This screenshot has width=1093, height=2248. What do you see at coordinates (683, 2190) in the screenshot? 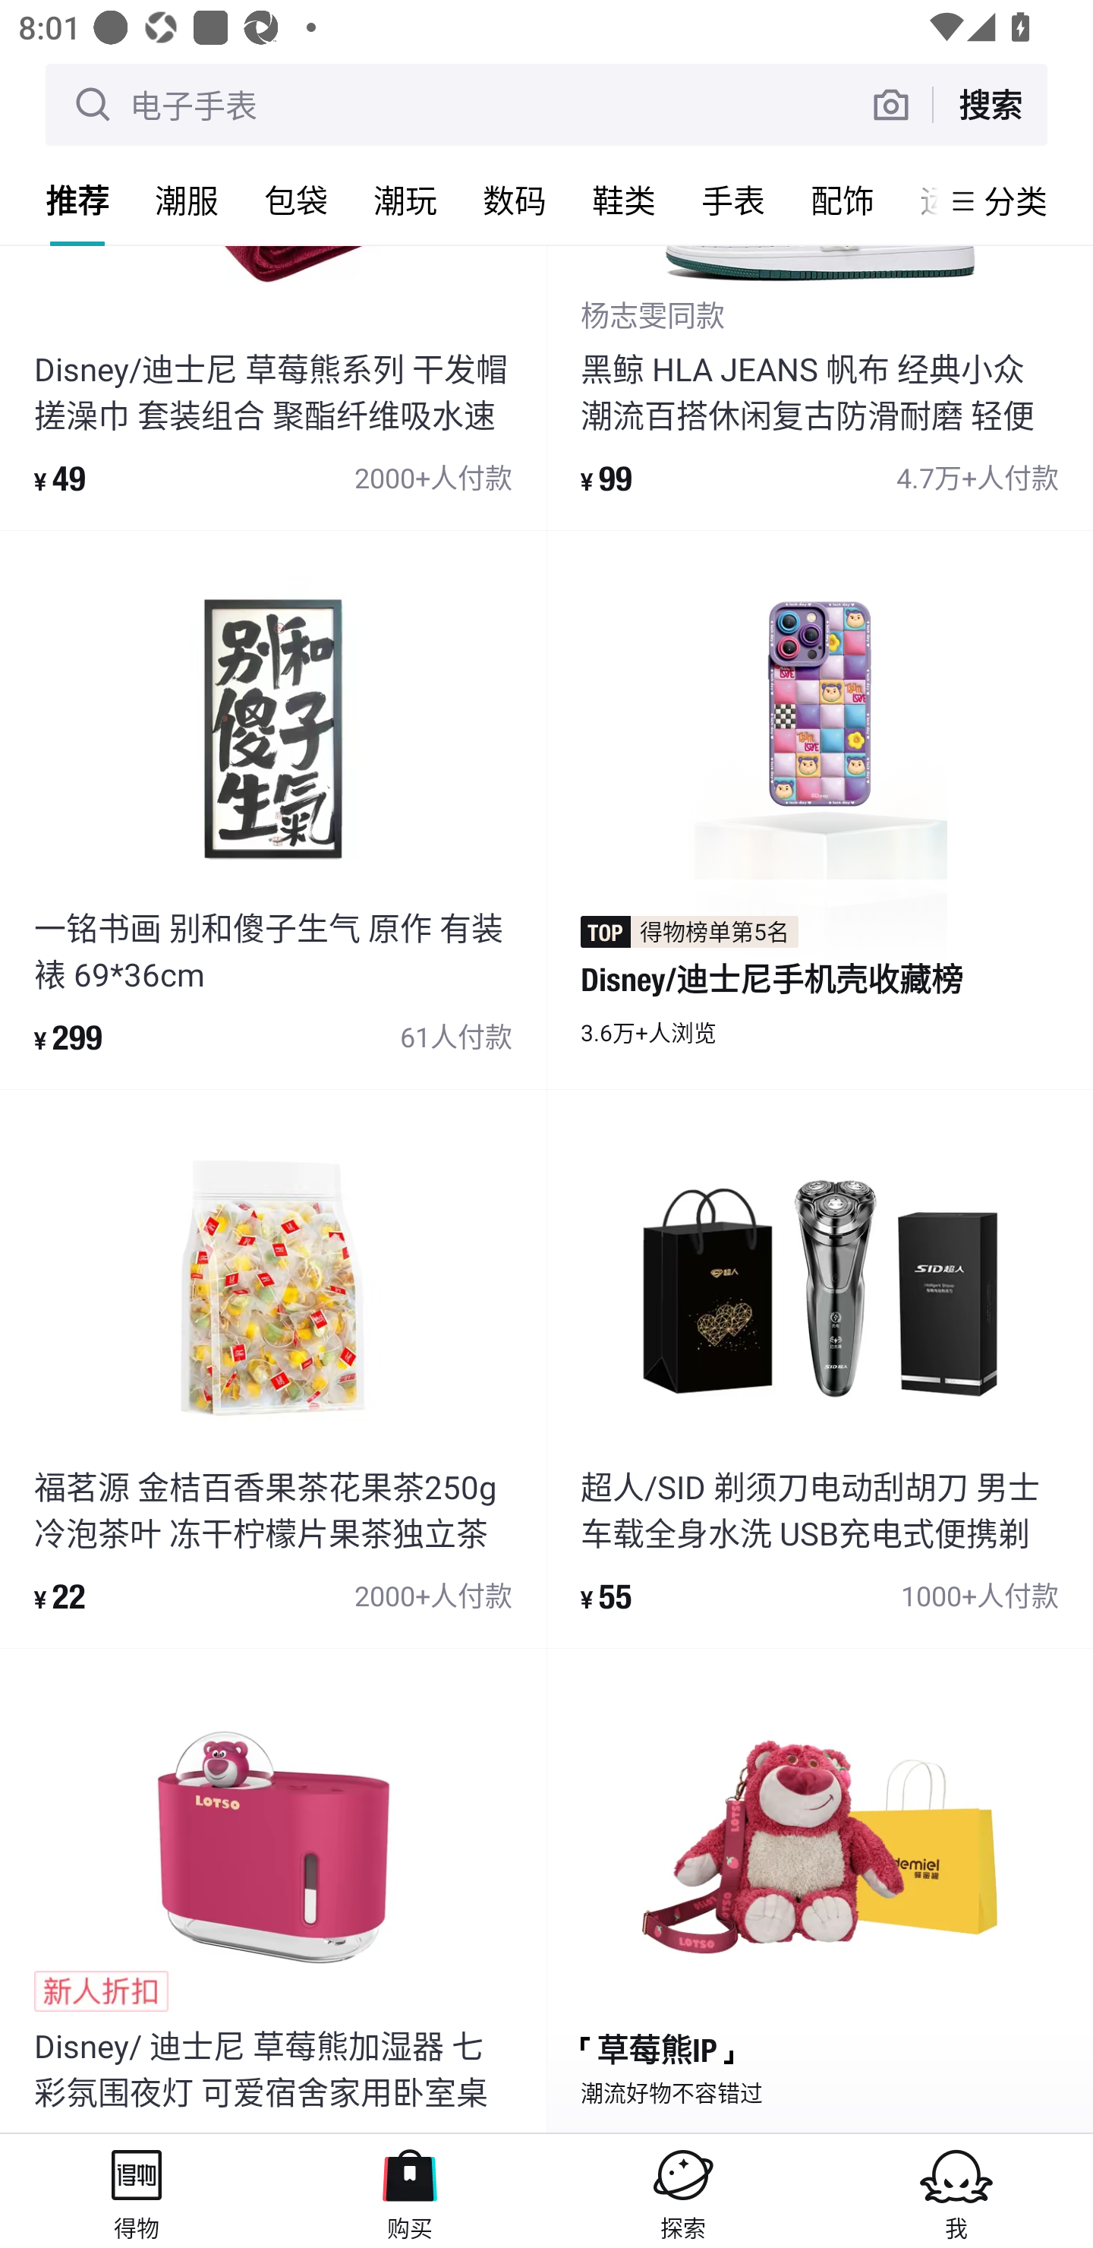
I see `探索` at bounding box center [683, 2190].